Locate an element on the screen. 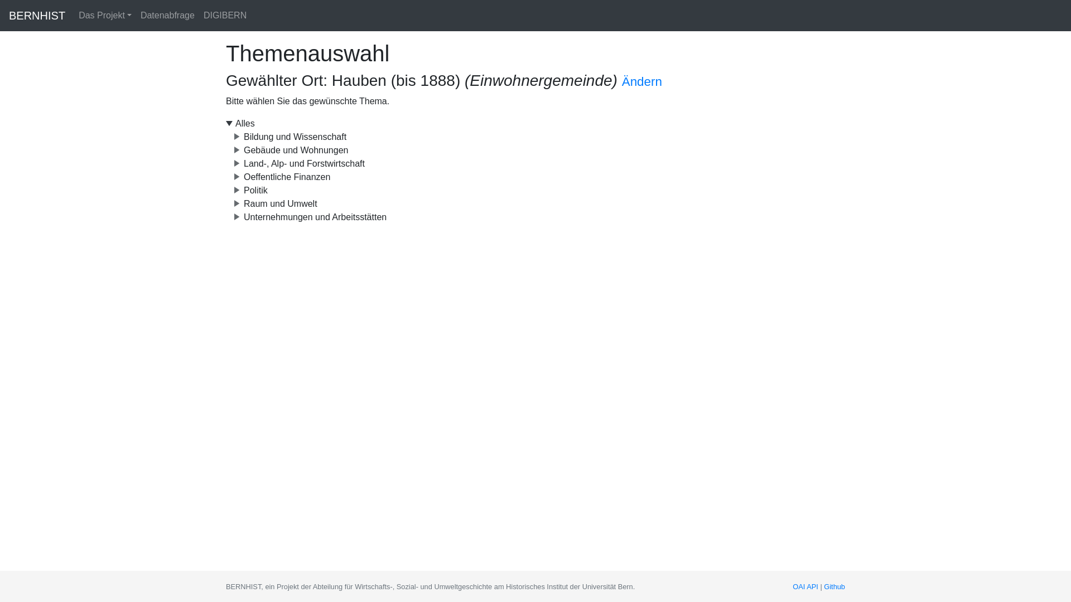 This screenshot has width=1071, height=602. Das Projekt is located at coordinates (105, 16).